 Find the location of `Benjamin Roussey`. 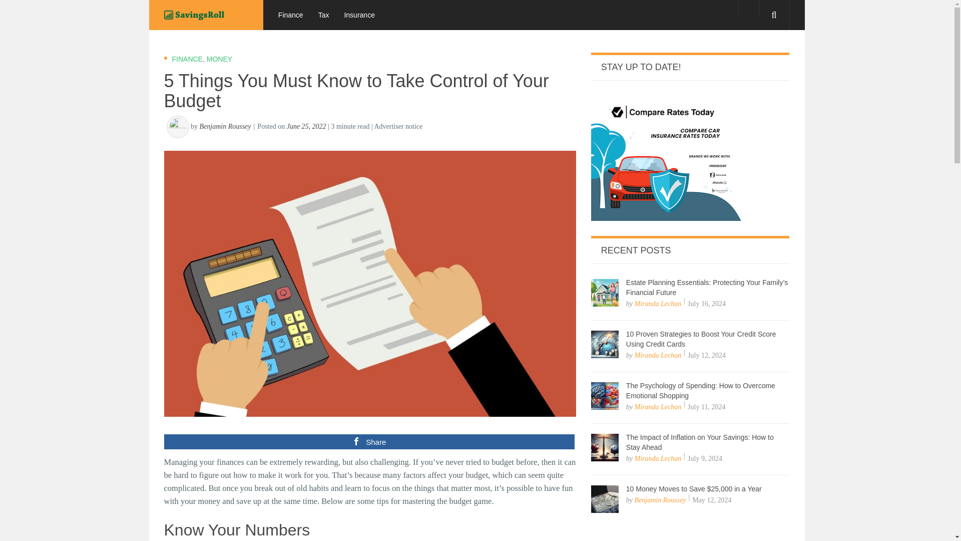

Benjamin Roussey is located at coordinates (225, 126).